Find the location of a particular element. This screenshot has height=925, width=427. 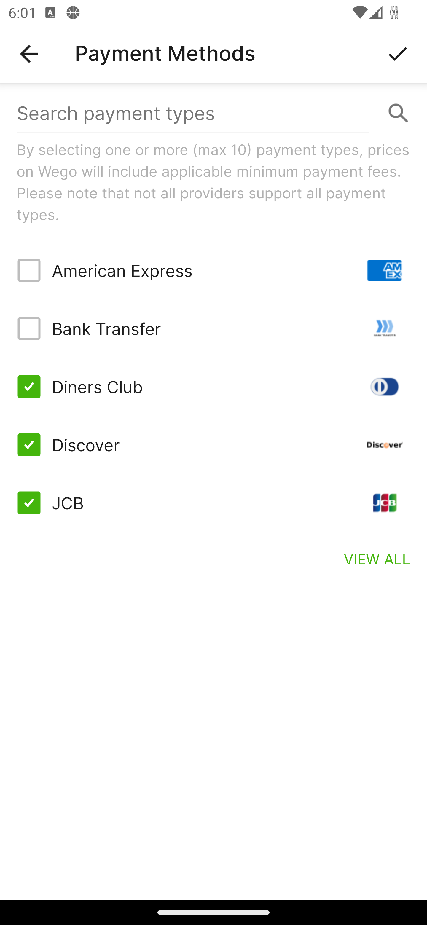

Bank Transfer is located at coordinates (213, 328).